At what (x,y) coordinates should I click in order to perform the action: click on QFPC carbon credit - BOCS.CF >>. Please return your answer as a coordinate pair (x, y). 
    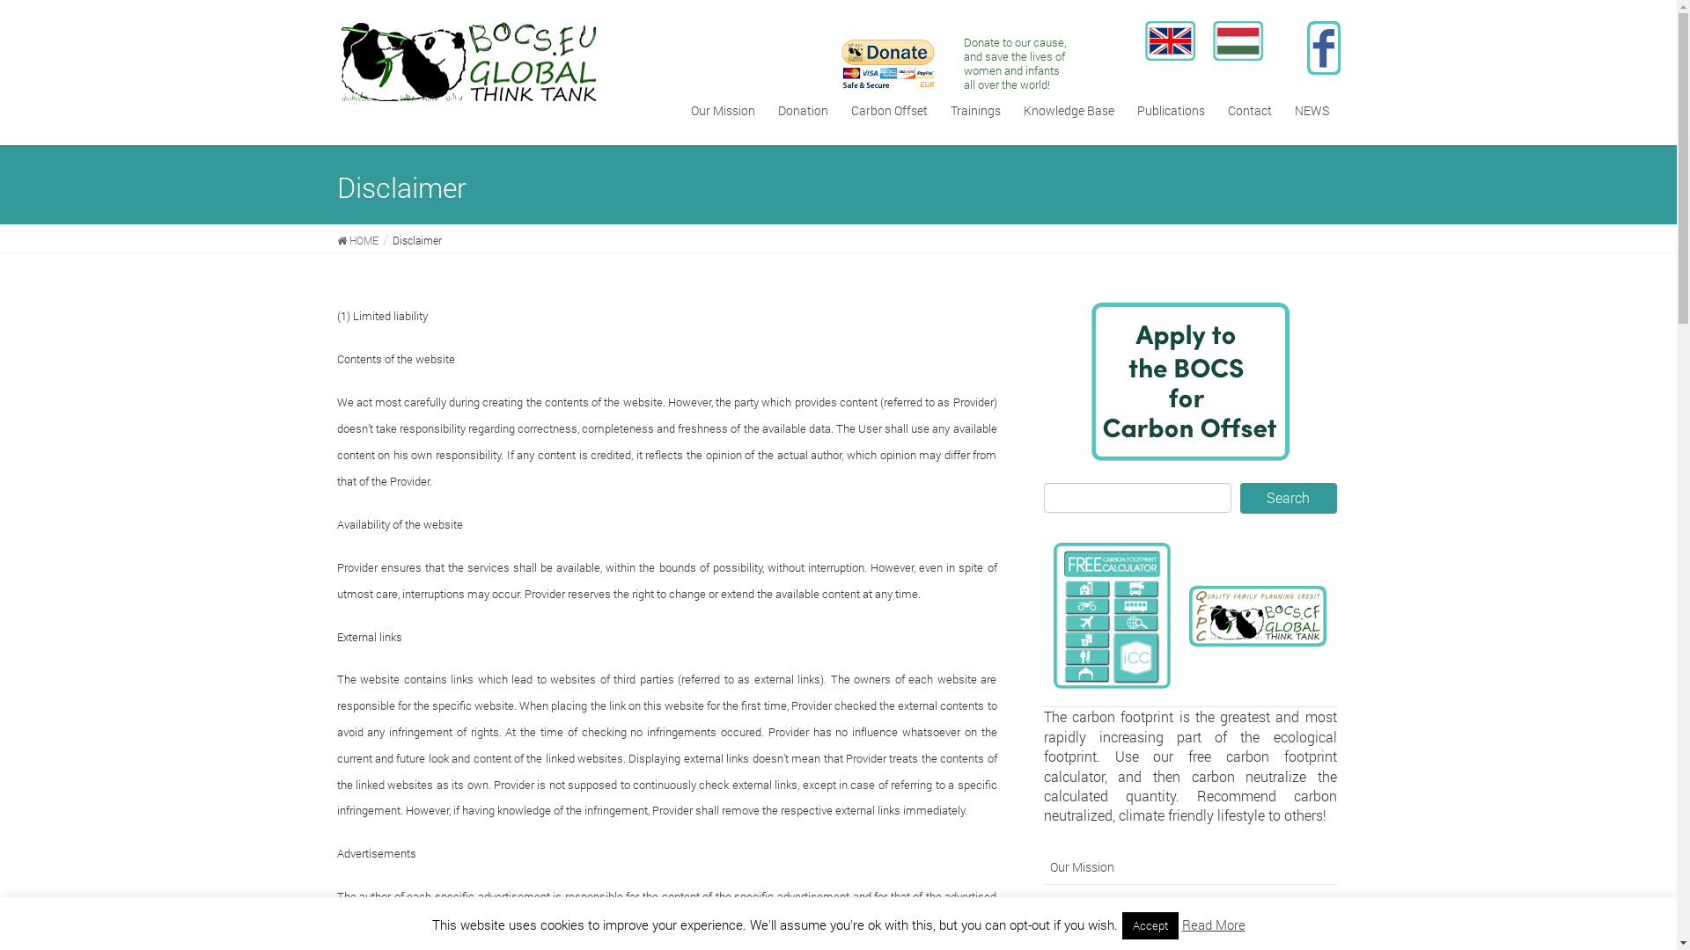
    Looking at the image, I should click on (1258, 616).